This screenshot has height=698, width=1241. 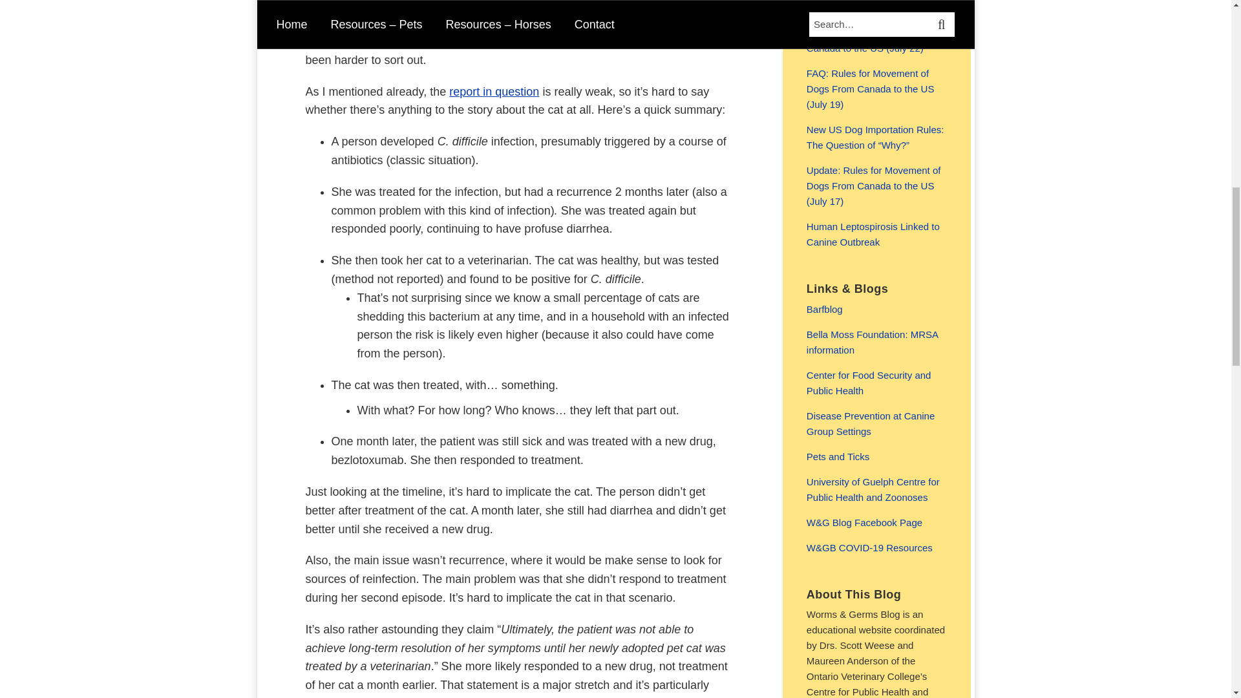 What do you see at coordinates (838, 456) in the screenshot?
I see `Information on and reporting of tick types found on pets` at bounding box center [838, 456].